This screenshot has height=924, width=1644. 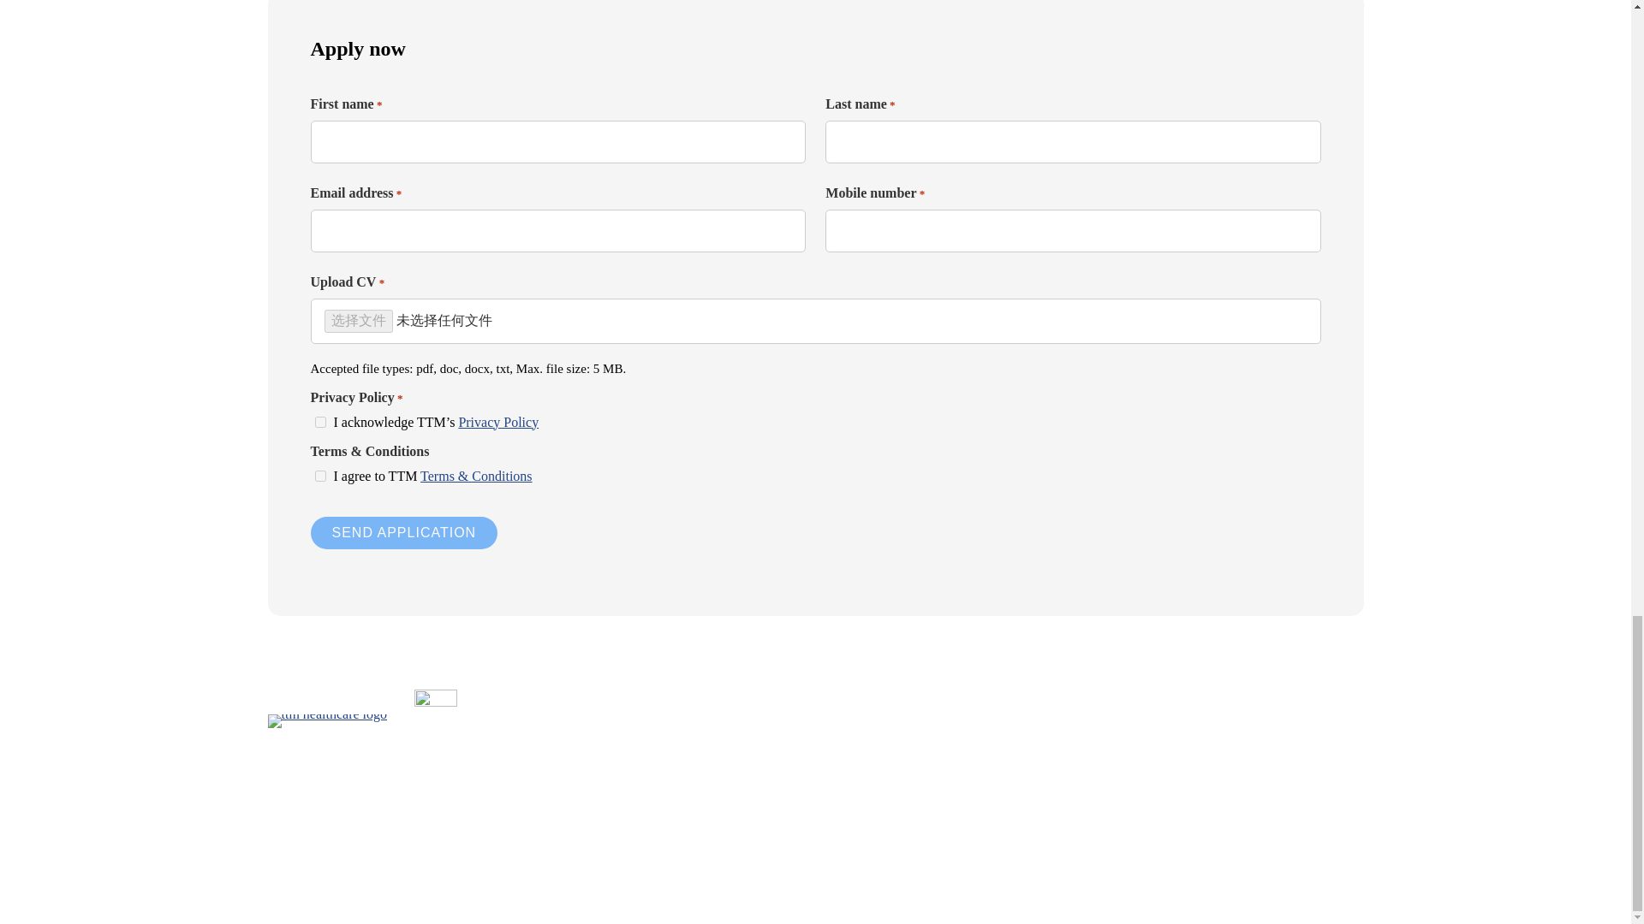 I want to click on Send application, so click(x=404, y=532).